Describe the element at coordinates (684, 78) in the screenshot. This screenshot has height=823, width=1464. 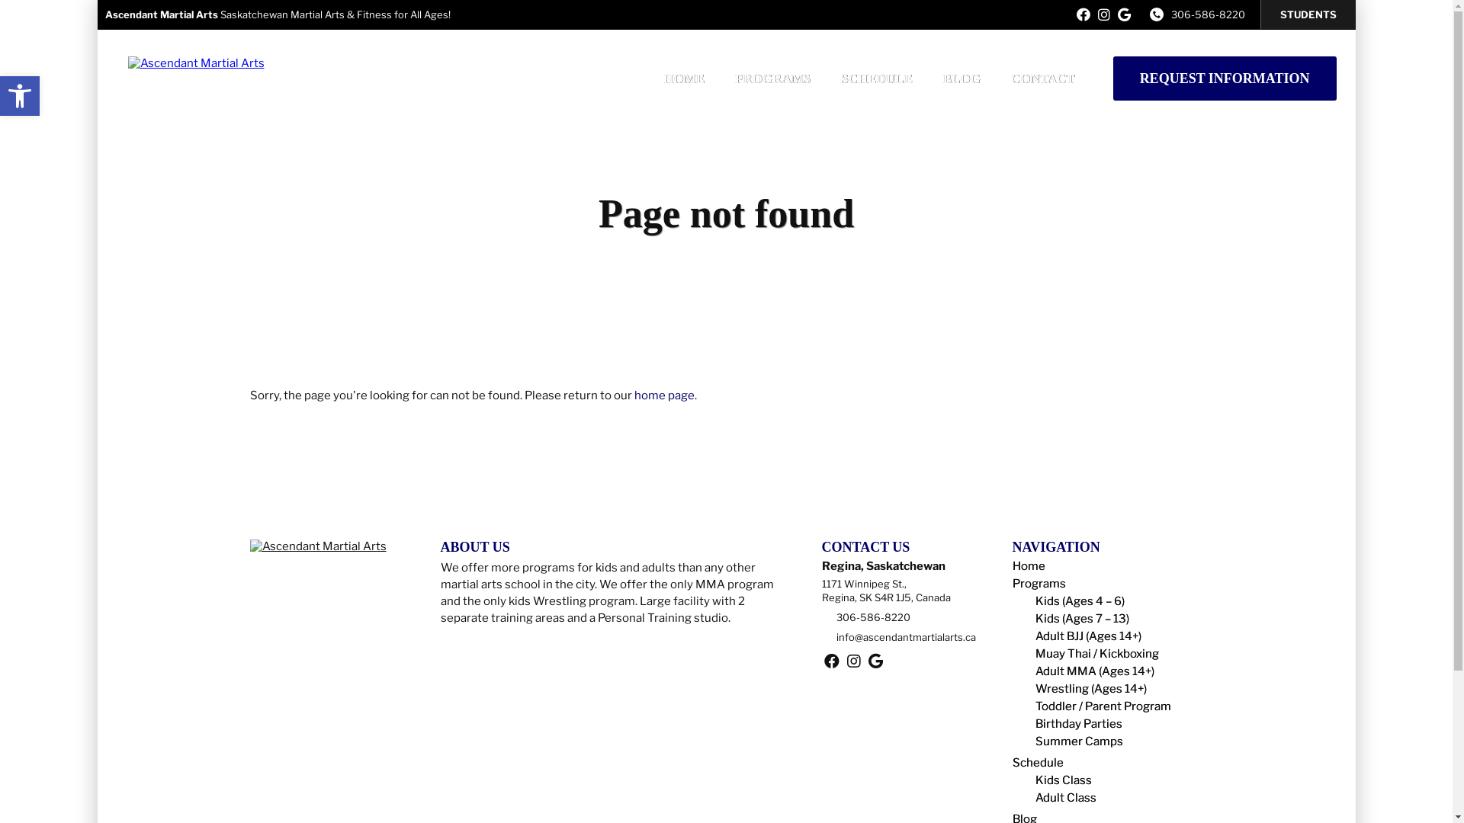
I see `HOME` at that location.